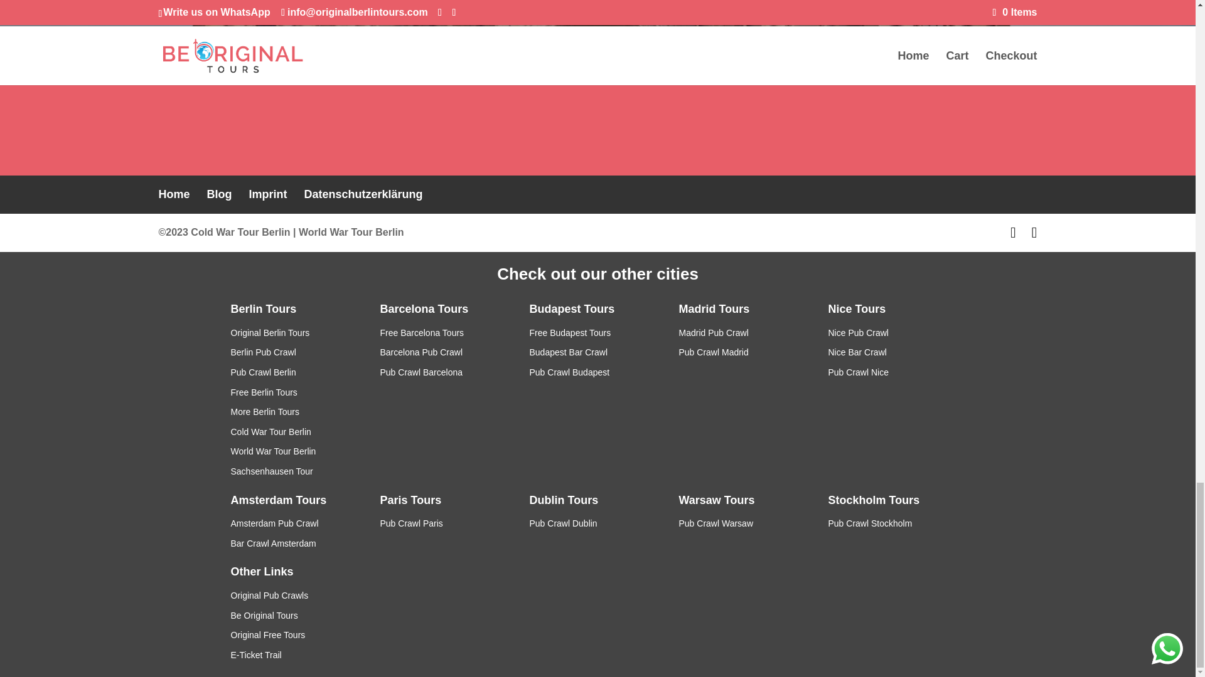 The width and height of the screenshot is (1205, 677). What do you see at coordinates (269, 194) in the screenshot?
I see `Imprint` at bounding box center [269, 194].